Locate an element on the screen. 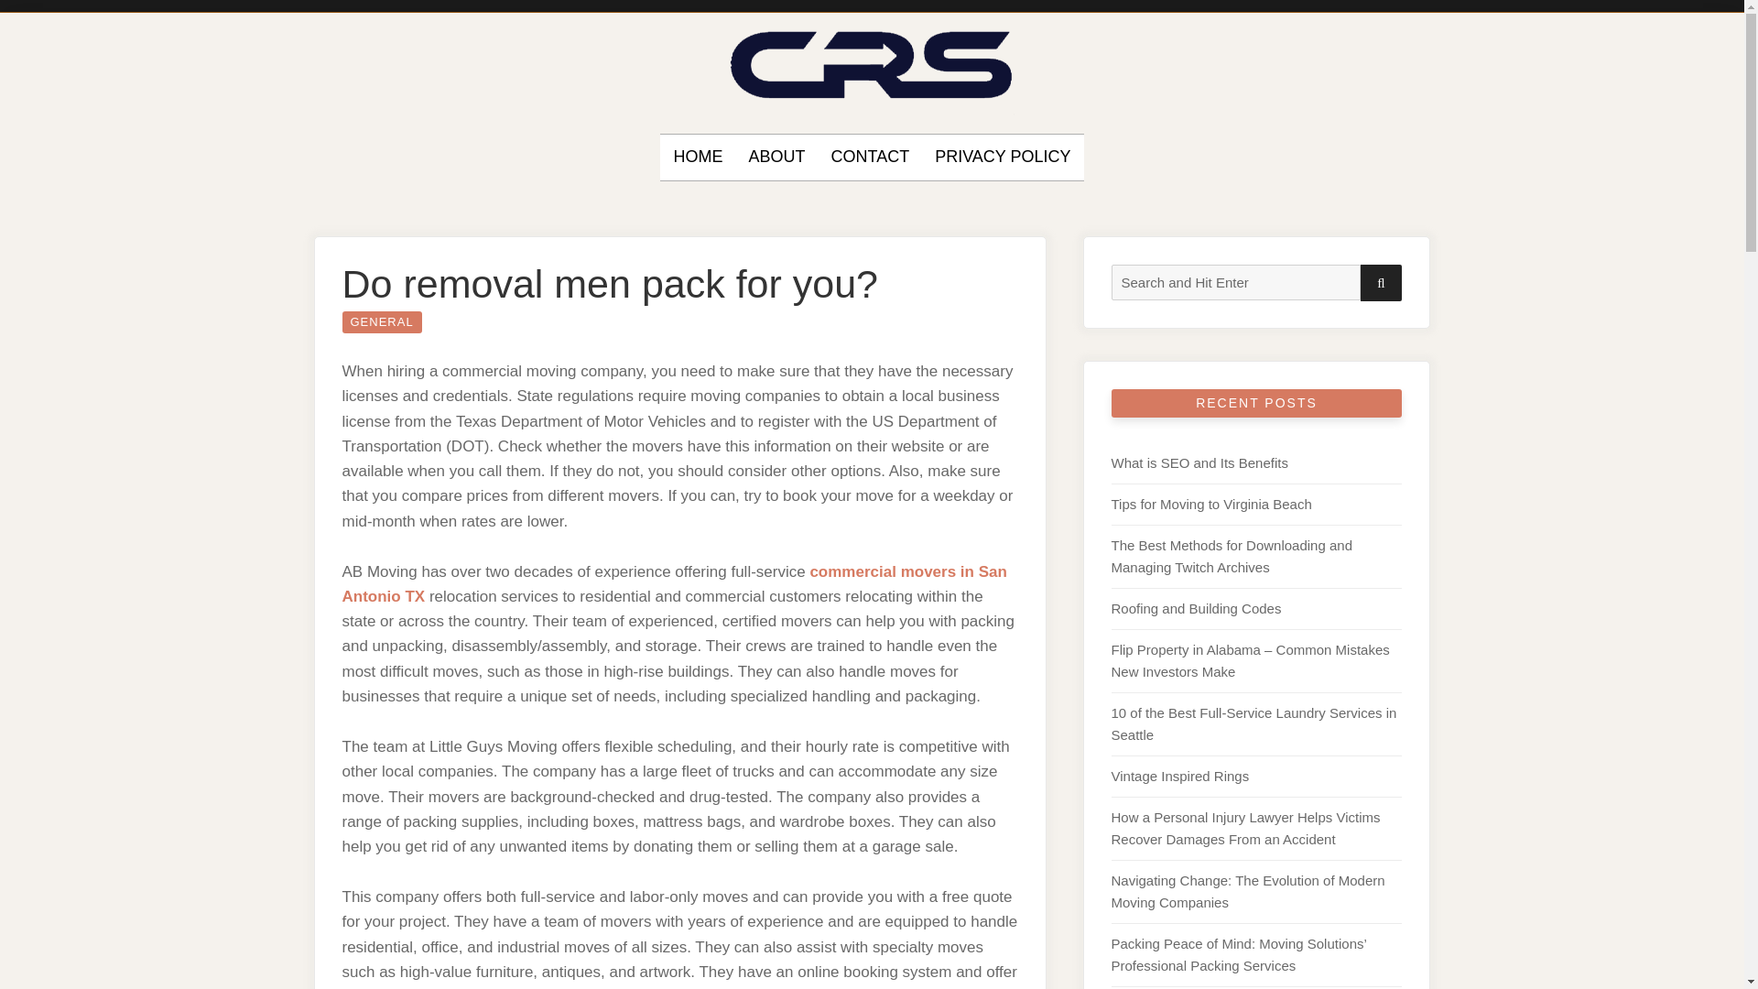 This screenshot has width=1758, height=989. CONTACT is located at coordinates (869, 157).